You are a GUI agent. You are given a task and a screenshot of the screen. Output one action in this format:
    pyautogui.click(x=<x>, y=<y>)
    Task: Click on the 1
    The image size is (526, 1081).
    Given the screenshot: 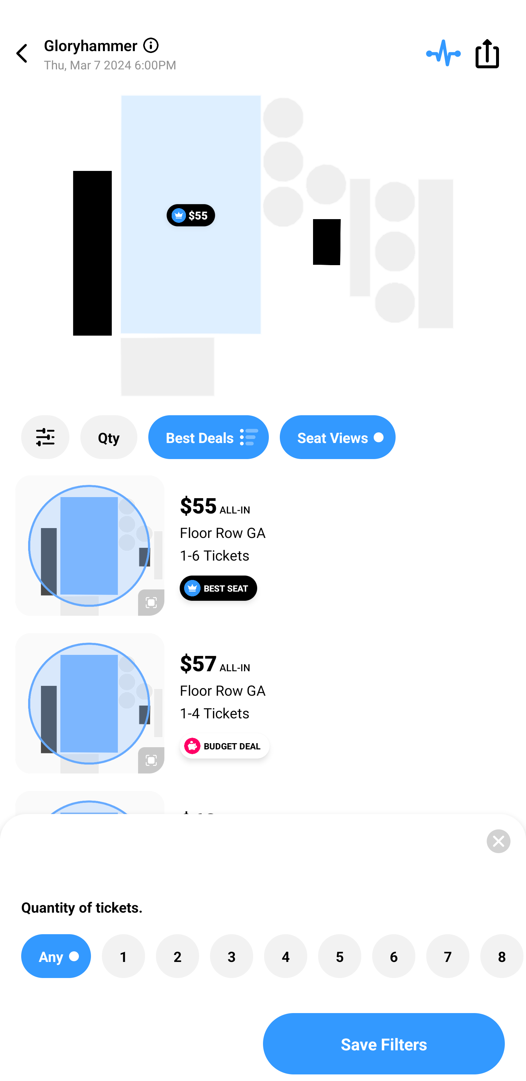 What is the action you would take?
    pyautogui.click(x=123, y=956)
    